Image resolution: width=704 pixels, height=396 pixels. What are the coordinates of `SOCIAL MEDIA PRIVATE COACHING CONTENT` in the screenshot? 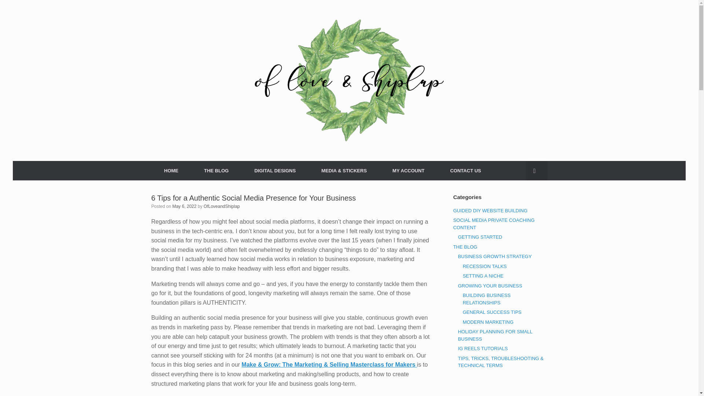 It's located at (494, 224).